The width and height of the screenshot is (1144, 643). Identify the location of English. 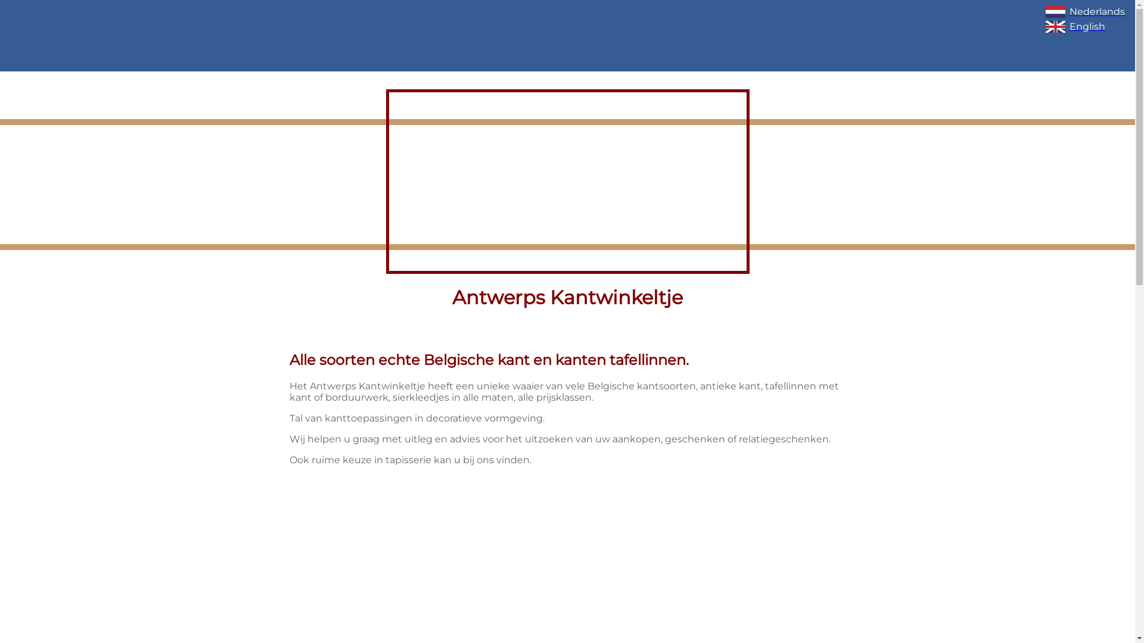
(1087, 27).